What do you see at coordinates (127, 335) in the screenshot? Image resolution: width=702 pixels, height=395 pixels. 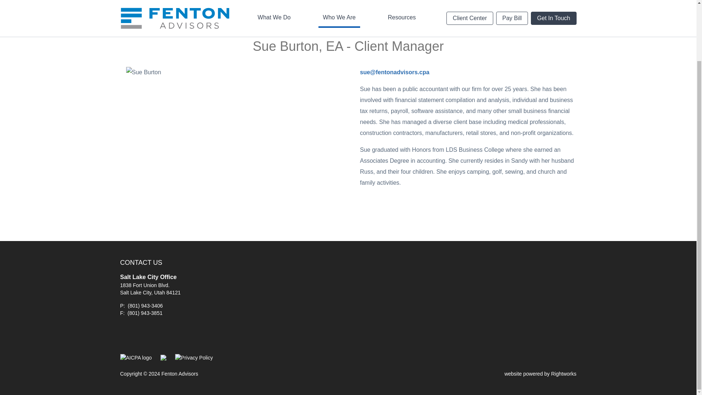 I see `Facebook` at bounding box center [127, 335].